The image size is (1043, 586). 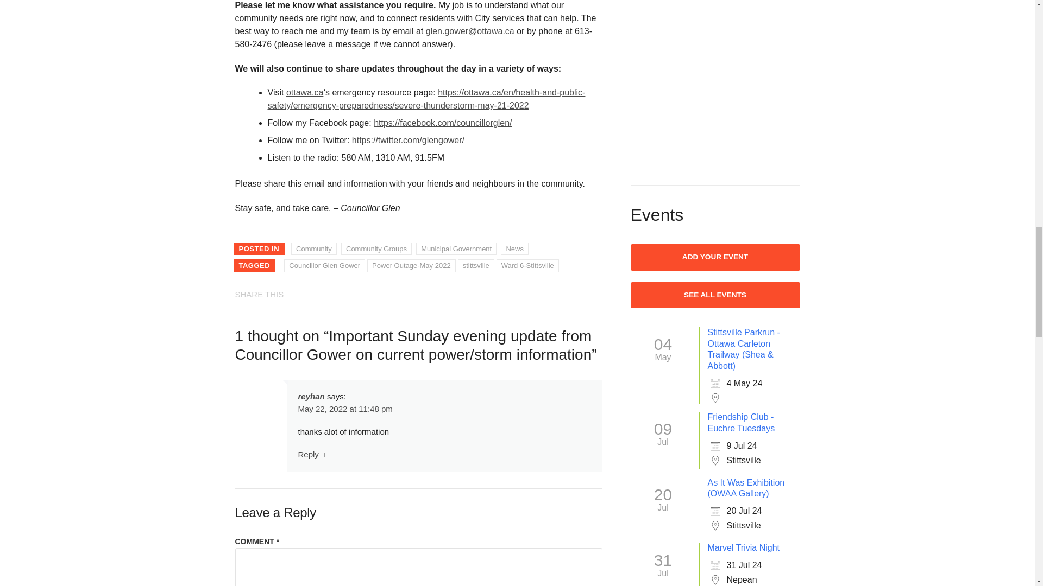 What do you see at coordinates (314, 249) in the screenshot?
I see `Community` at bounding box center [314, 249].